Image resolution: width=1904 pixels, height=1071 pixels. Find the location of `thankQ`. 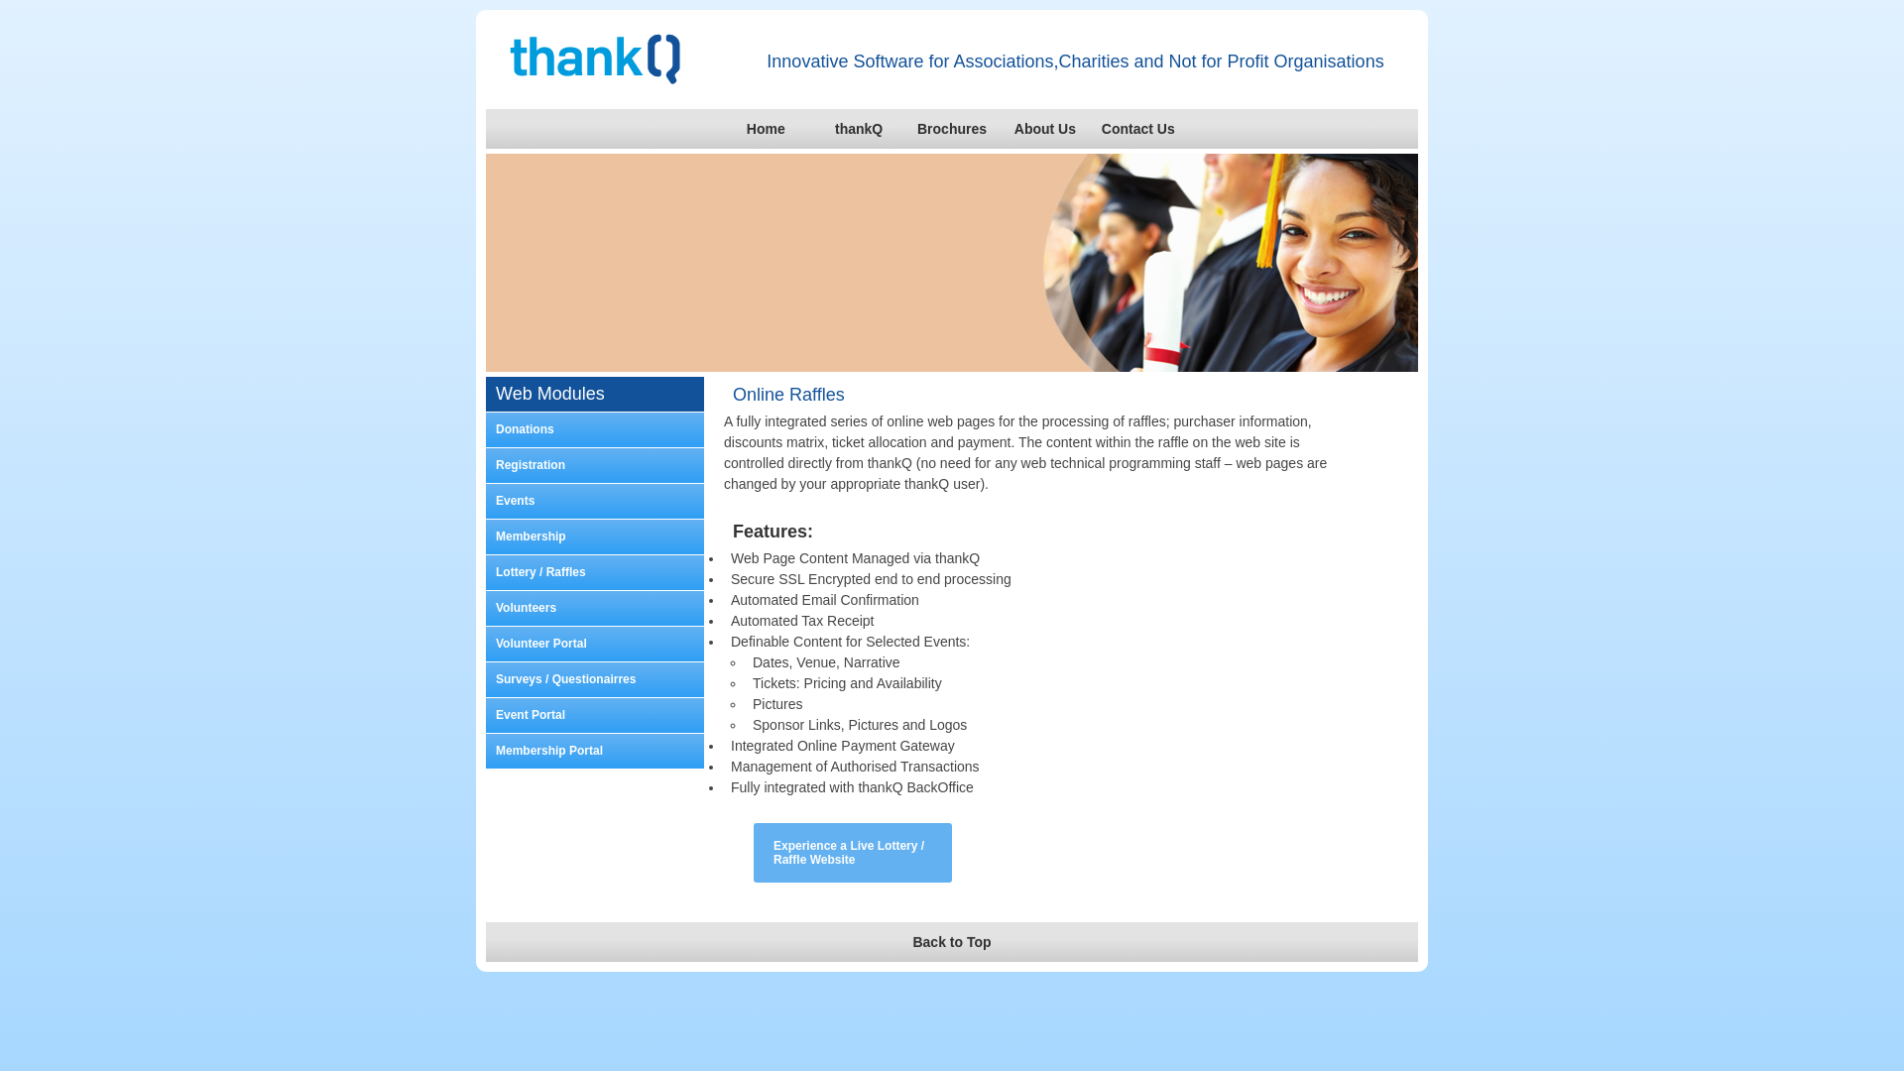

thankQ is located at coordinates (859, 129).